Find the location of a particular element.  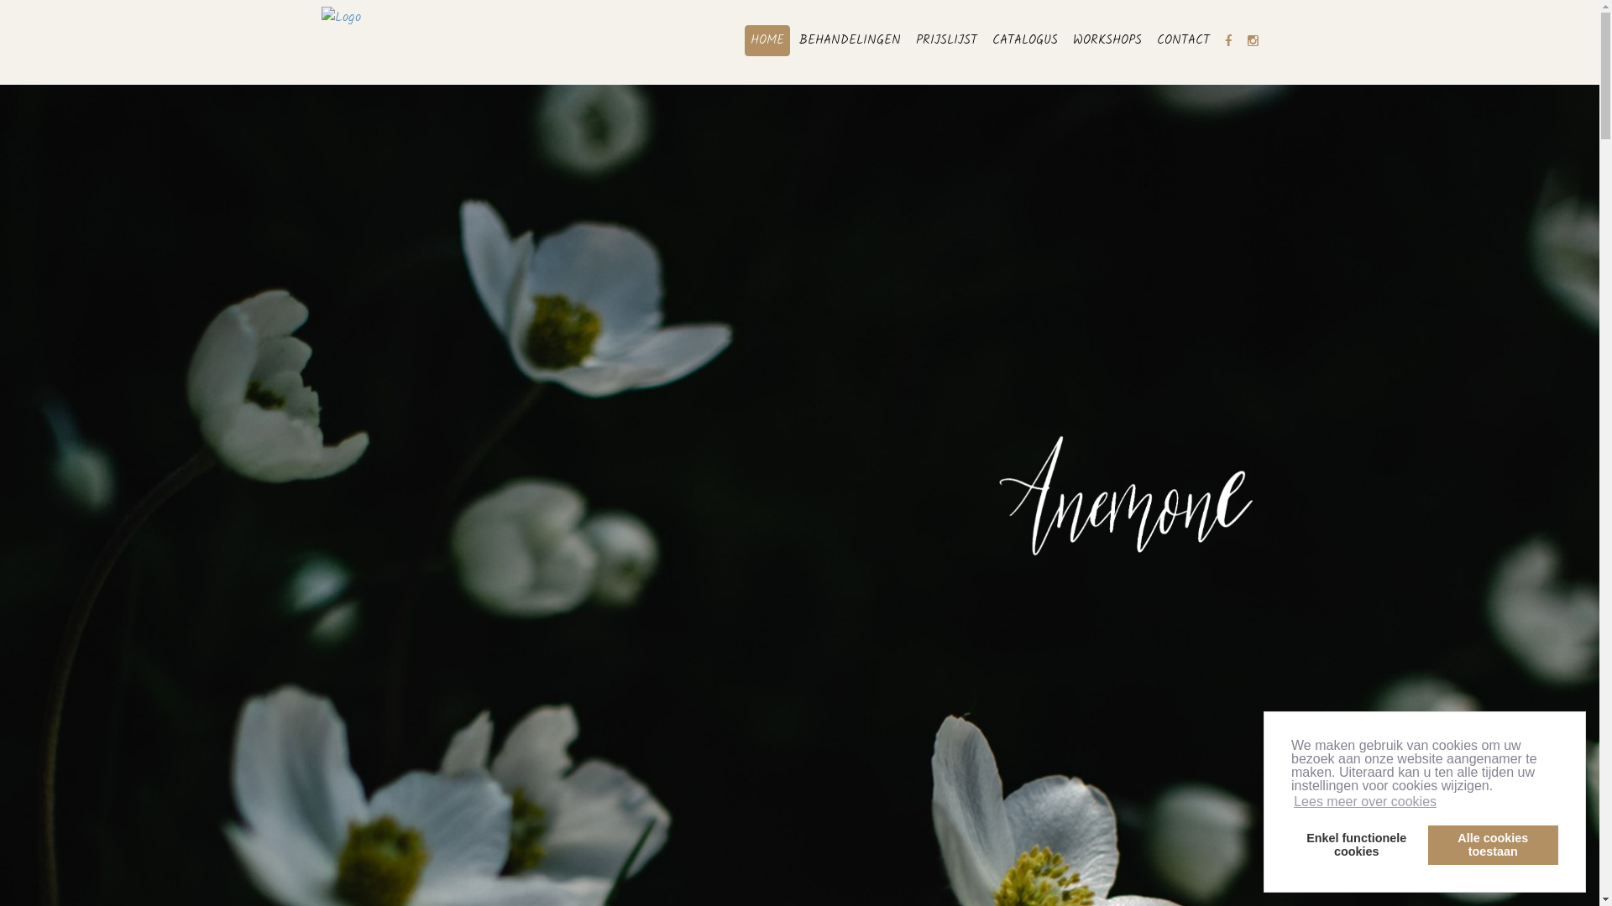

WORKSHOPS is located at coordinates (1107, 40).